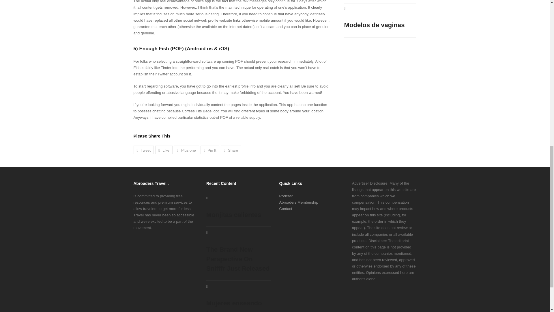  What do you see at coordinates (238, 298) in the screenshot?
I see `Mujeres enseando bragas` at bounding box center [238, 298].